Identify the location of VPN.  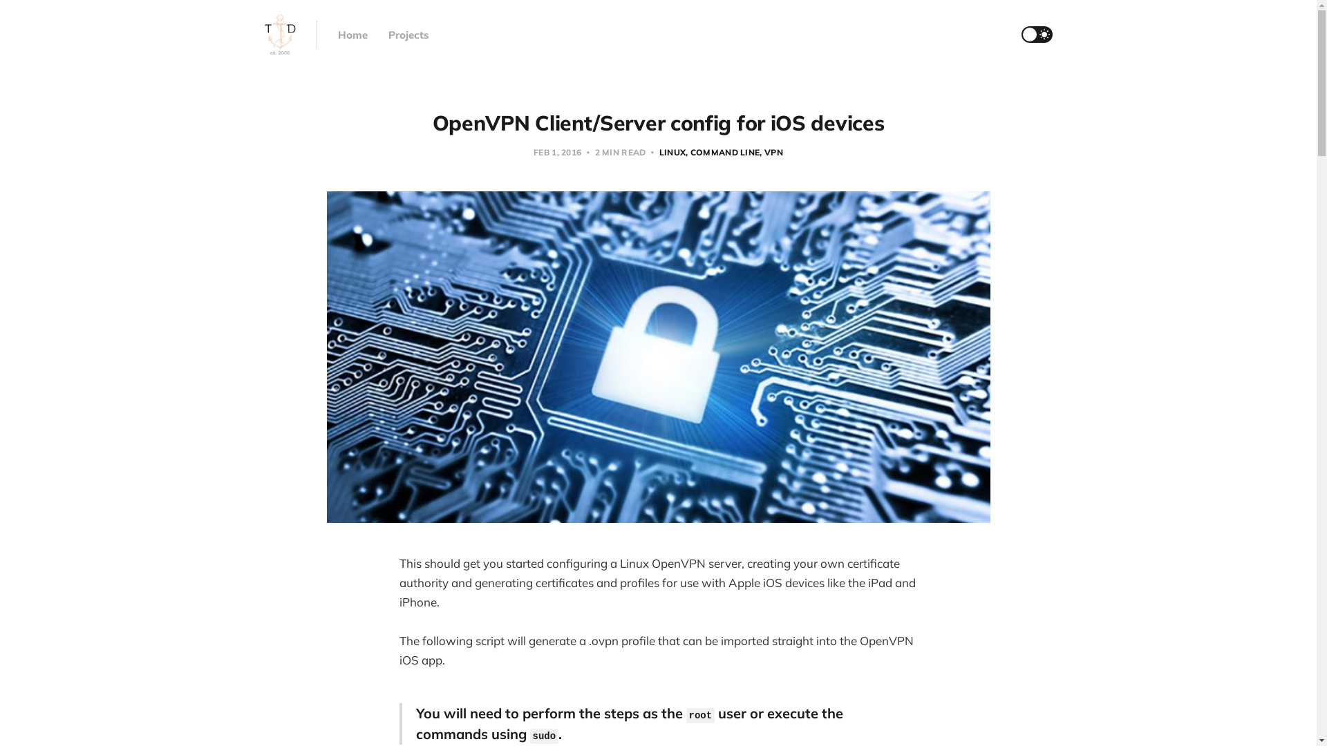
(771, 152).